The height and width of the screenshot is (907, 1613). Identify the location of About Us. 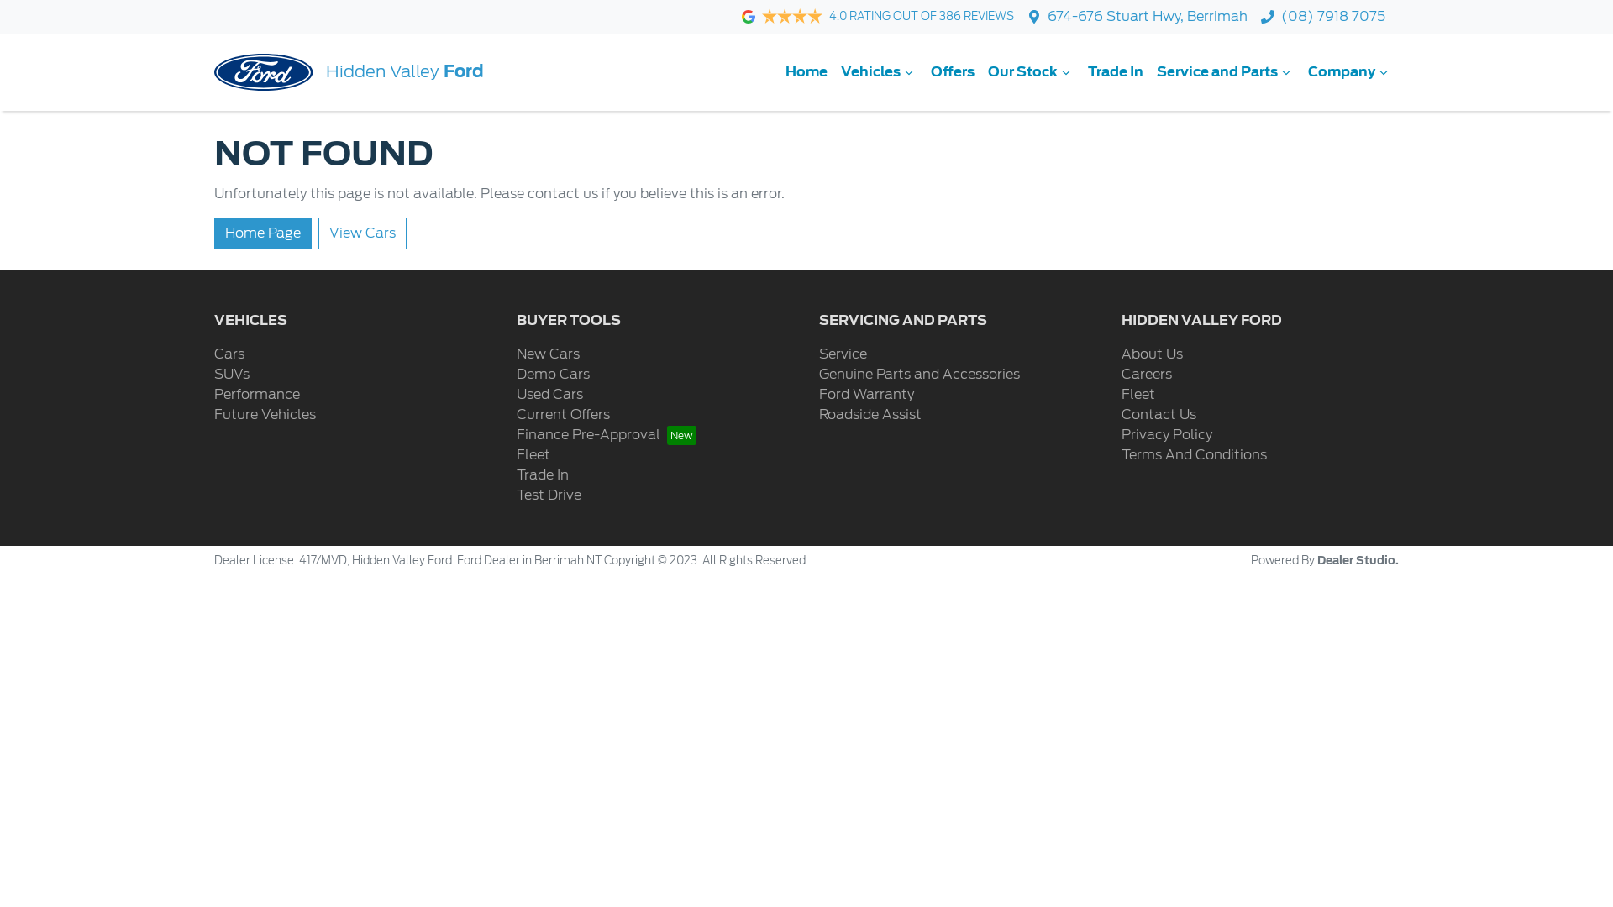
(1153, 354).